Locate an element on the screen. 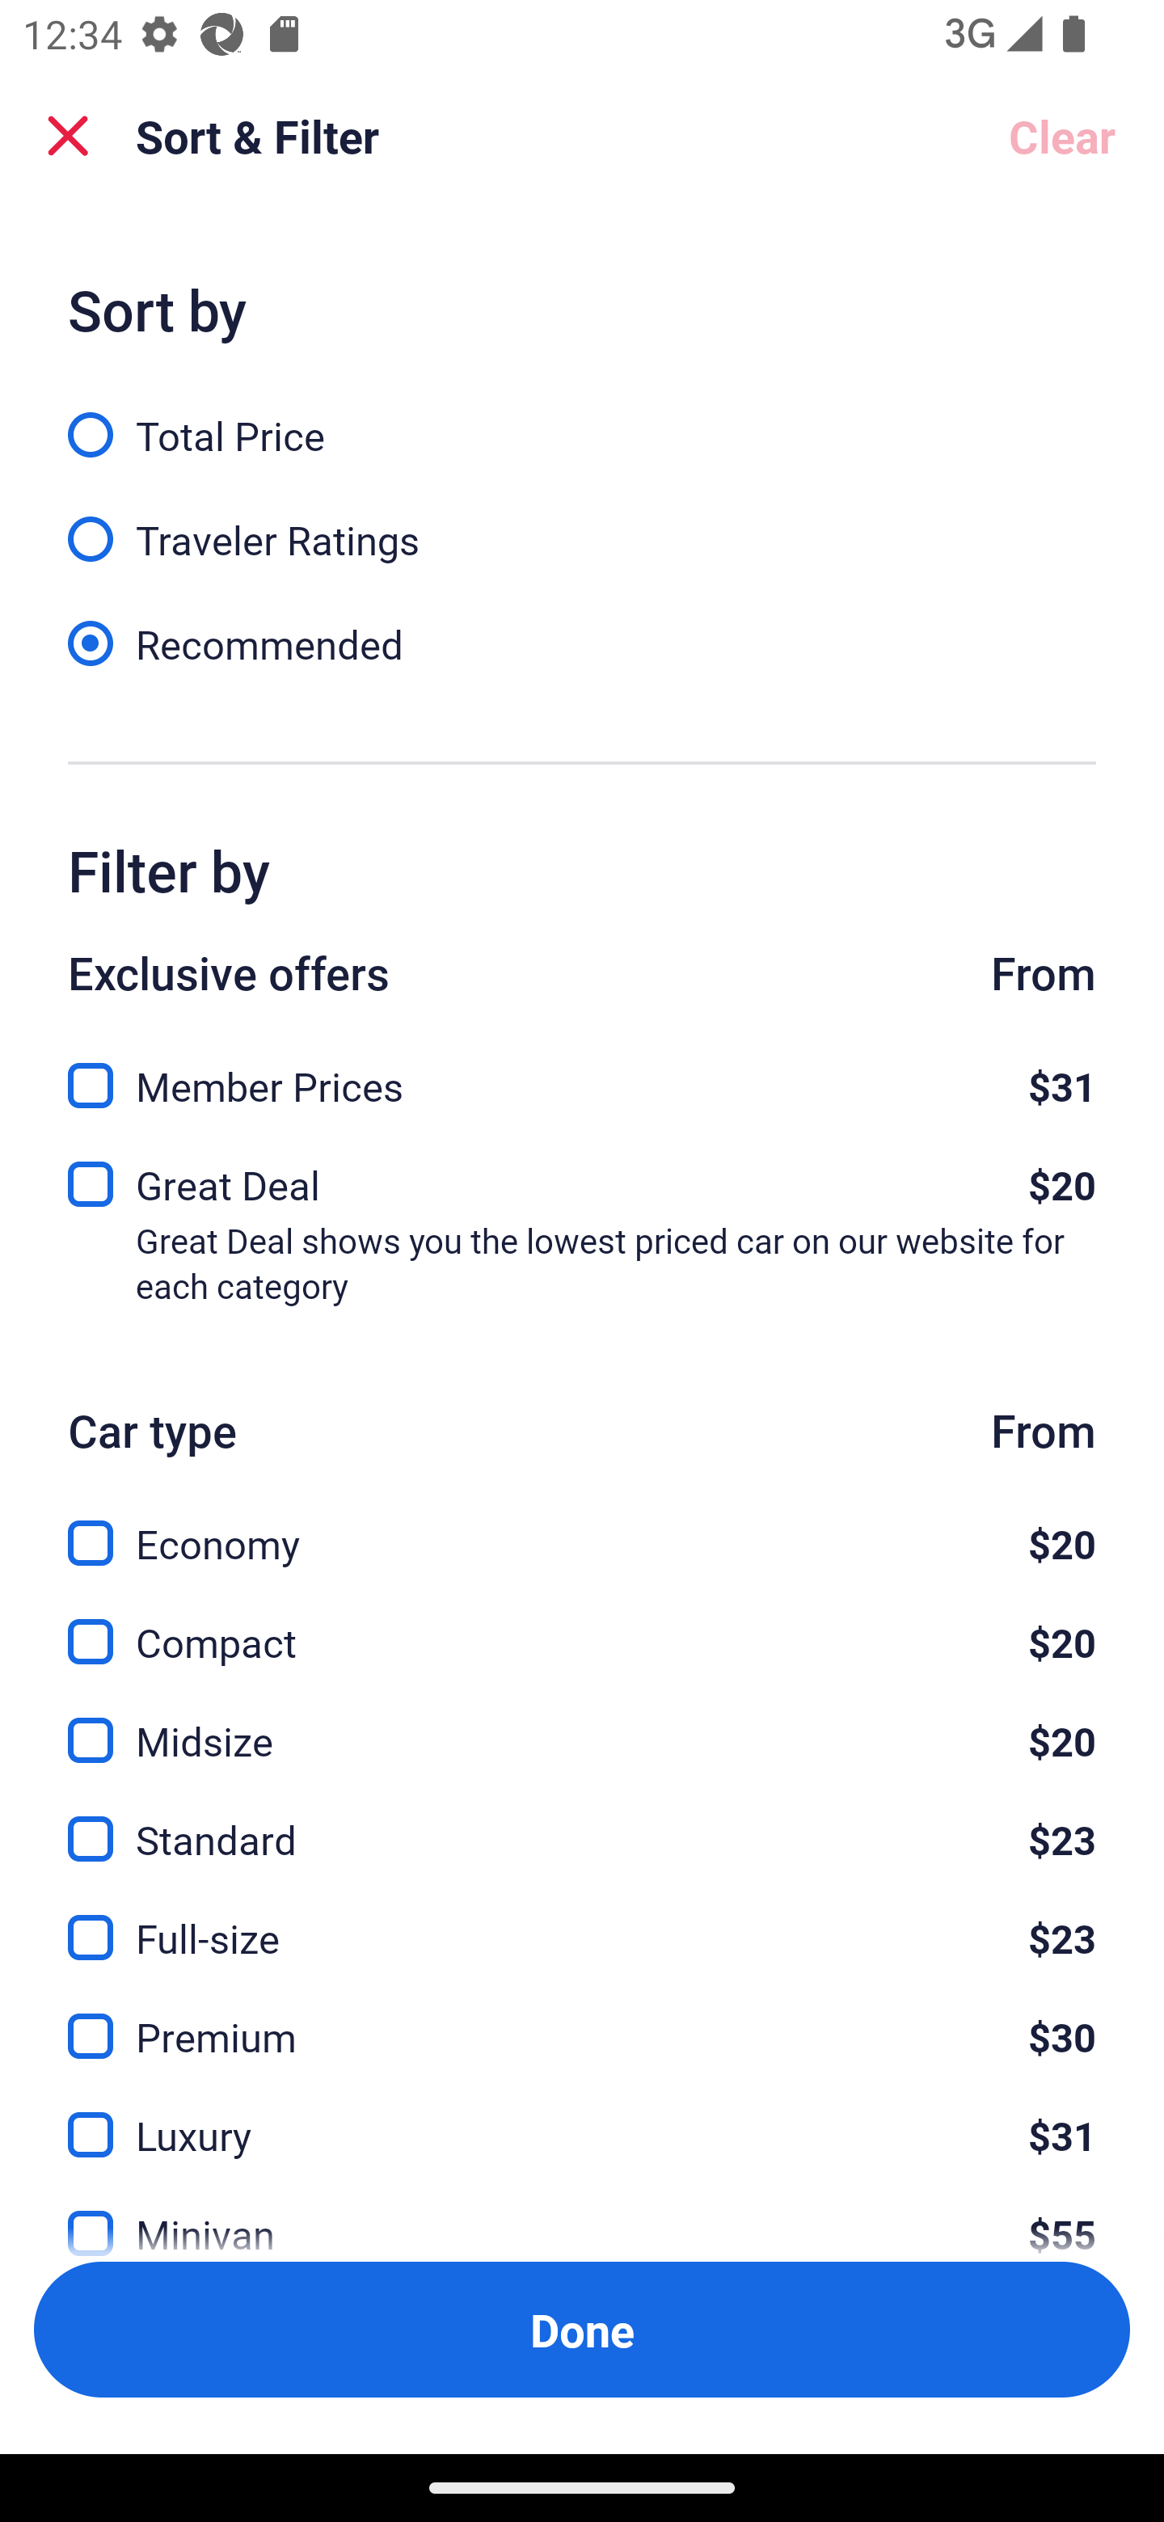 Image resolution: width=1164 pixels, height=2522 pixels. Standard, $23 Standard $23 is located at coordinates (582, 1822).